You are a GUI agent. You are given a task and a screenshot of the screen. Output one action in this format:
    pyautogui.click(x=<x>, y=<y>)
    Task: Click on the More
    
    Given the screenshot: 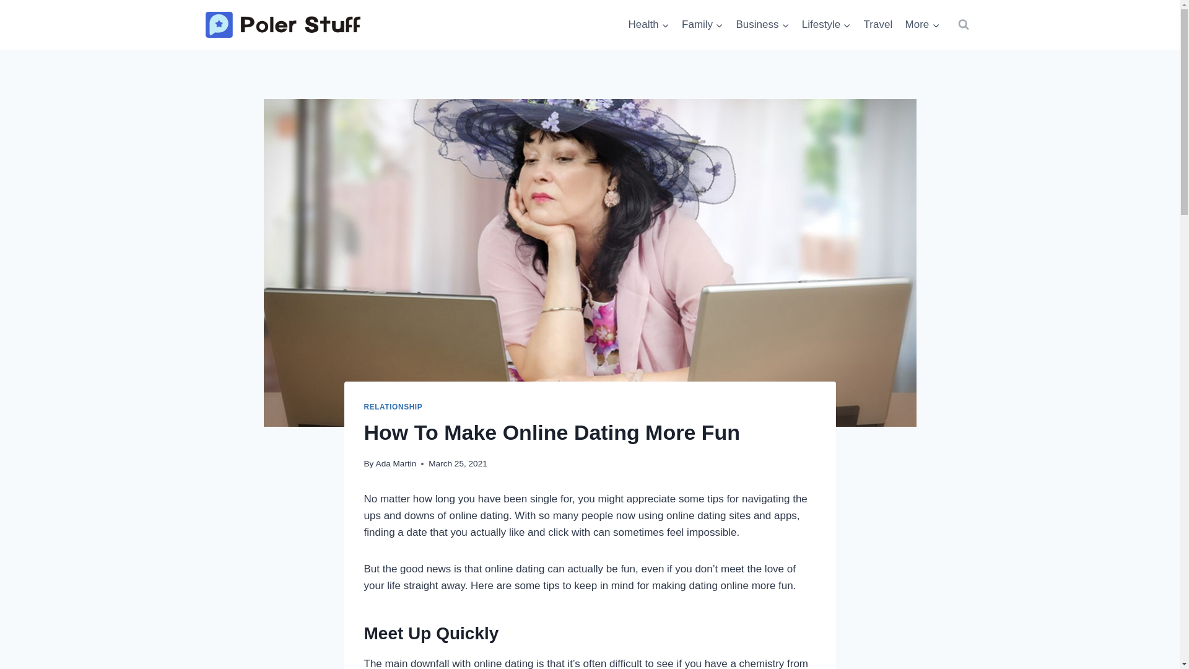 What is the action you would take?
    pyautogui.click(x=878, y=25)
    